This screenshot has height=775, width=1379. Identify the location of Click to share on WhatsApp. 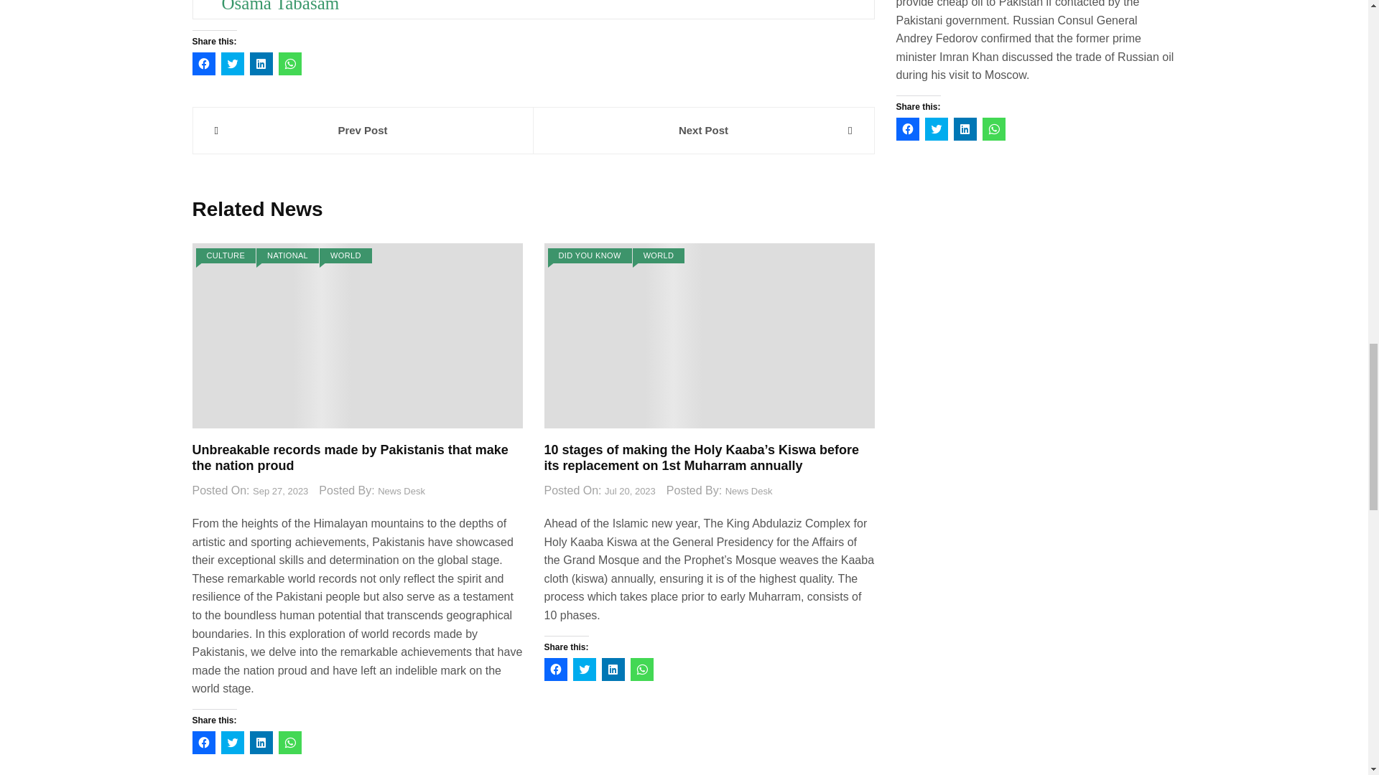
(290, 63).